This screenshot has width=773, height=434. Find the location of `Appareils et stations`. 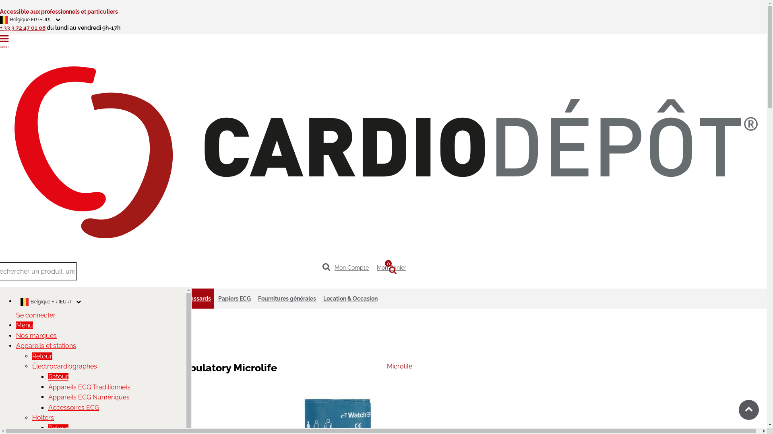

Appareils et stations is located at coordinates (89, 299).